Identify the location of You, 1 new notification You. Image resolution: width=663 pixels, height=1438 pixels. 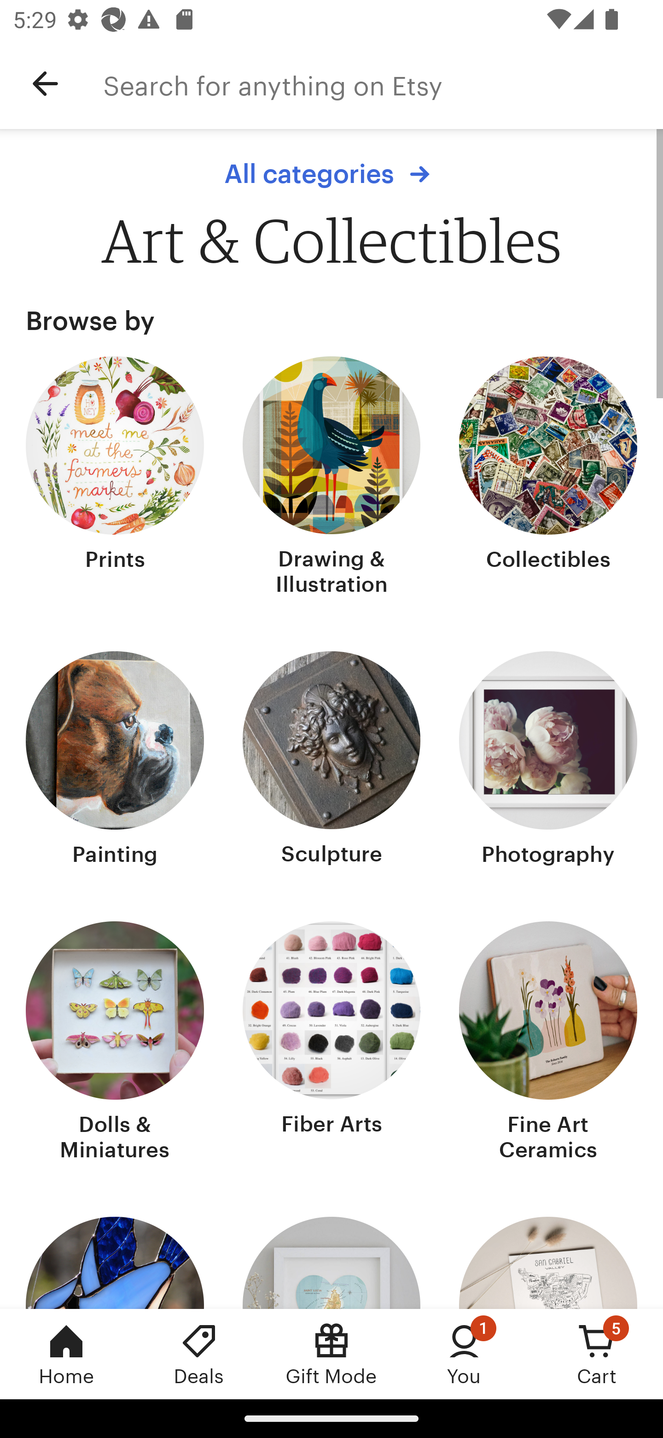
(464, 1354).